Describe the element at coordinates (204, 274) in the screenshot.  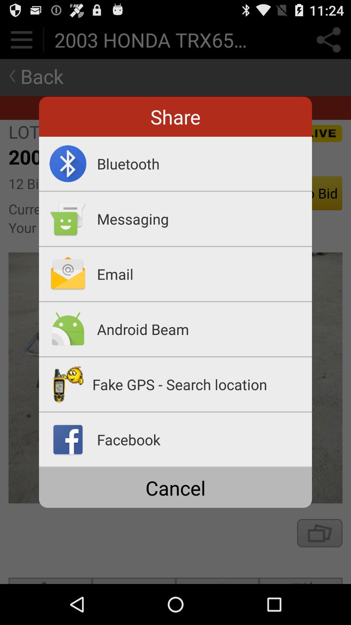
I see `scroll to the email item` at that location.